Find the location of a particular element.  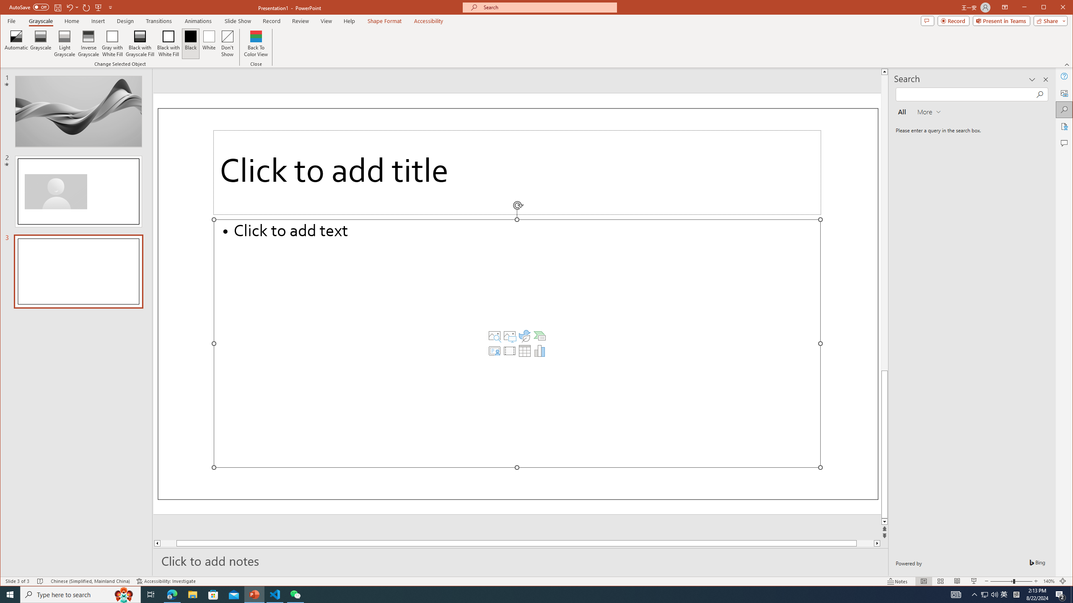

Undo is located at coordinates (984, 595).